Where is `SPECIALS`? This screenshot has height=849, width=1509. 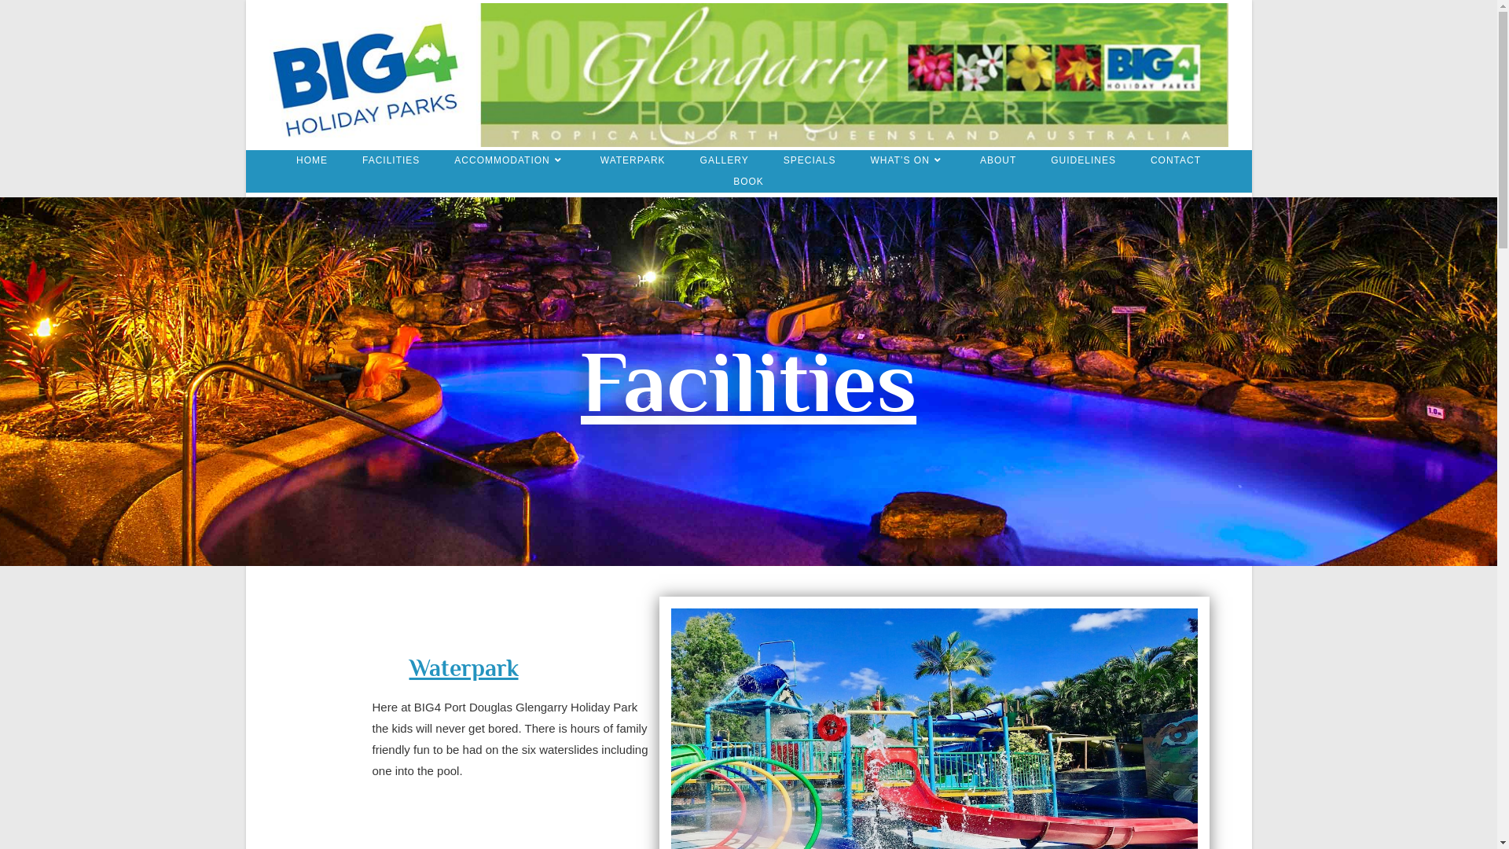
SPECIALS is located at coordinates (810, 160).